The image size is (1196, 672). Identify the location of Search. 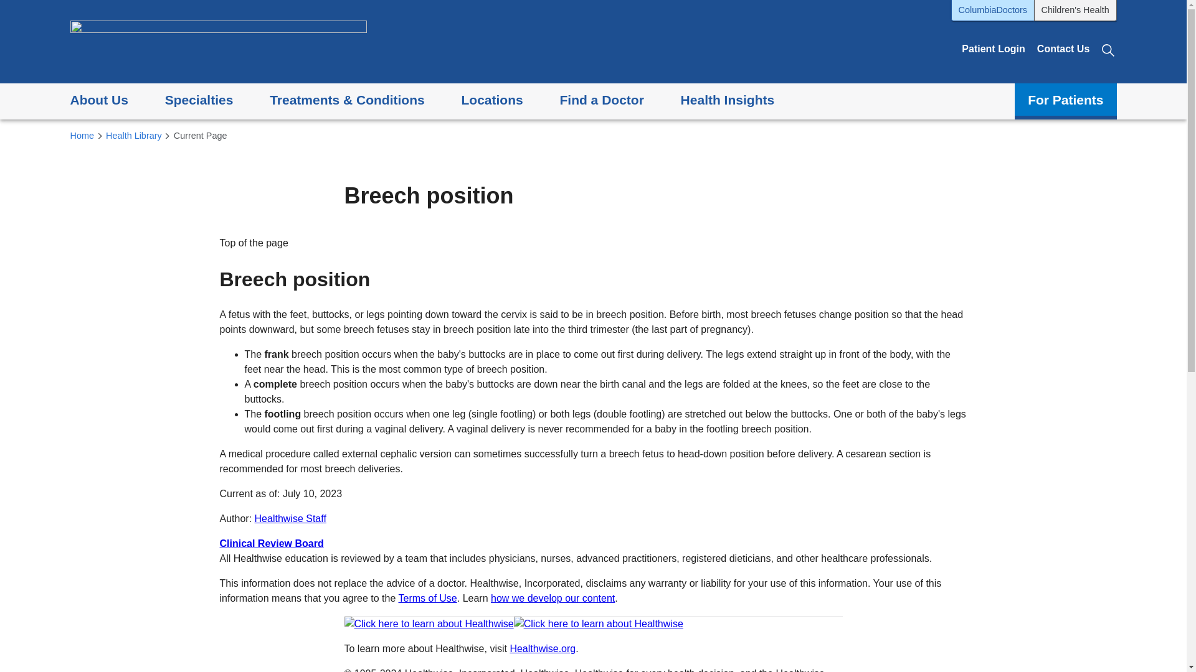
(1109, 49).